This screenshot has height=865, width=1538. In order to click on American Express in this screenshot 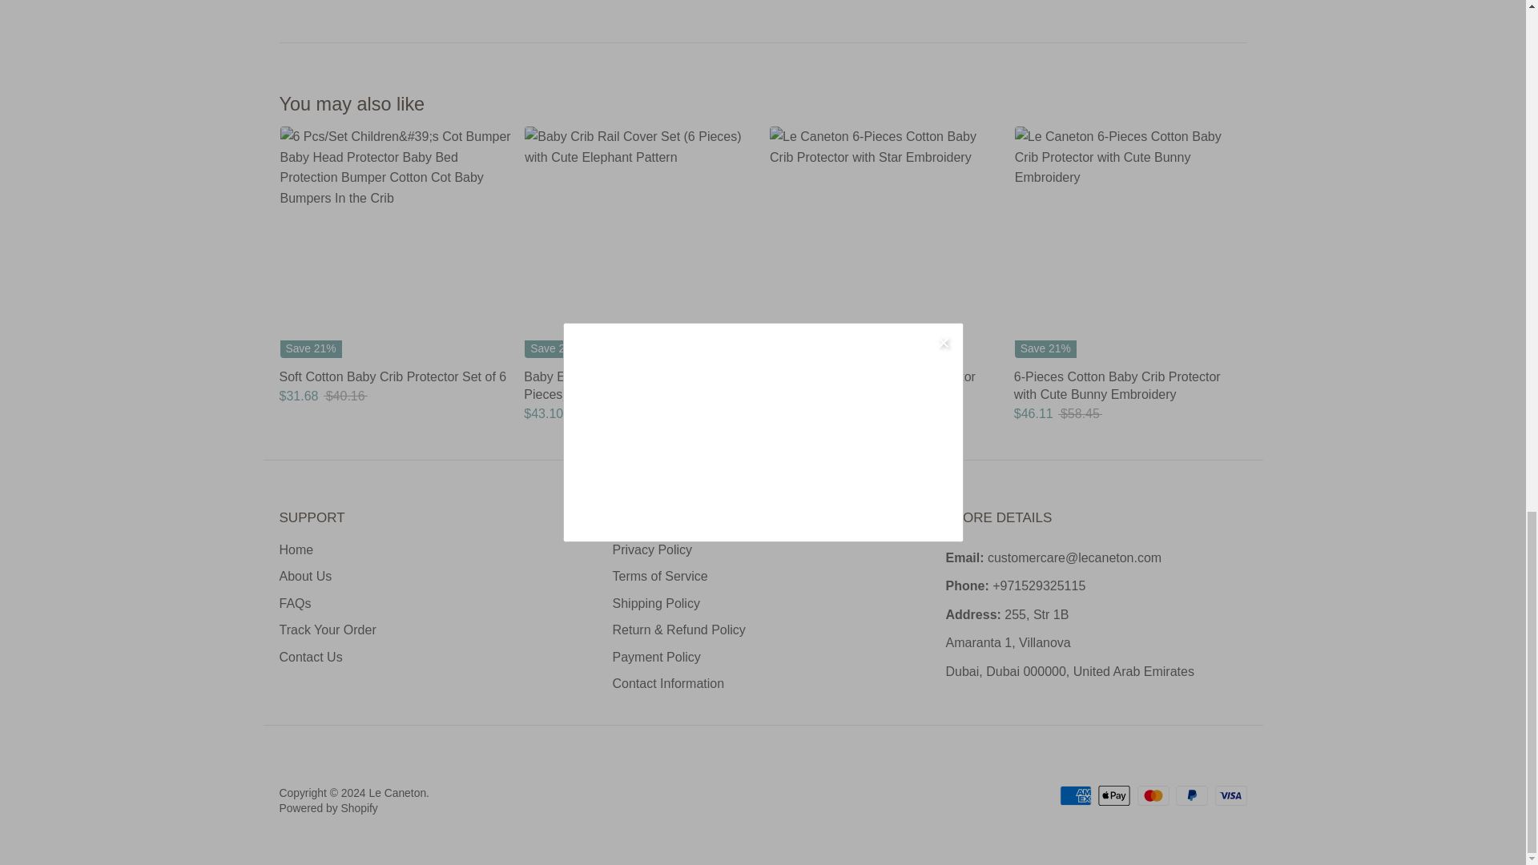, I will do `click(1075, 795)`.